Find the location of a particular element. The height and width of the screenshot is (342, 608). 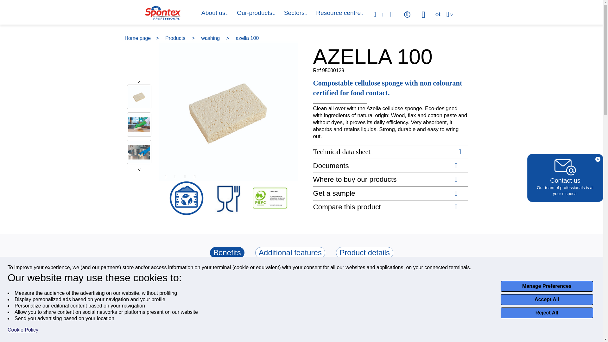

Sectors is located at coordinates (294, 13).